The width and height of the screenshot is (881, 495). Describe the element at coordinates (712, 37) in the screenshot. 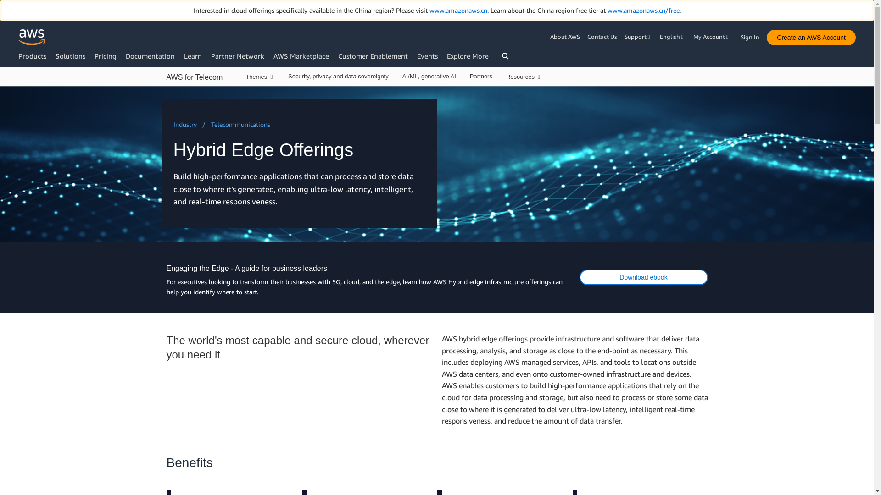

I see `My Account ` at that location.